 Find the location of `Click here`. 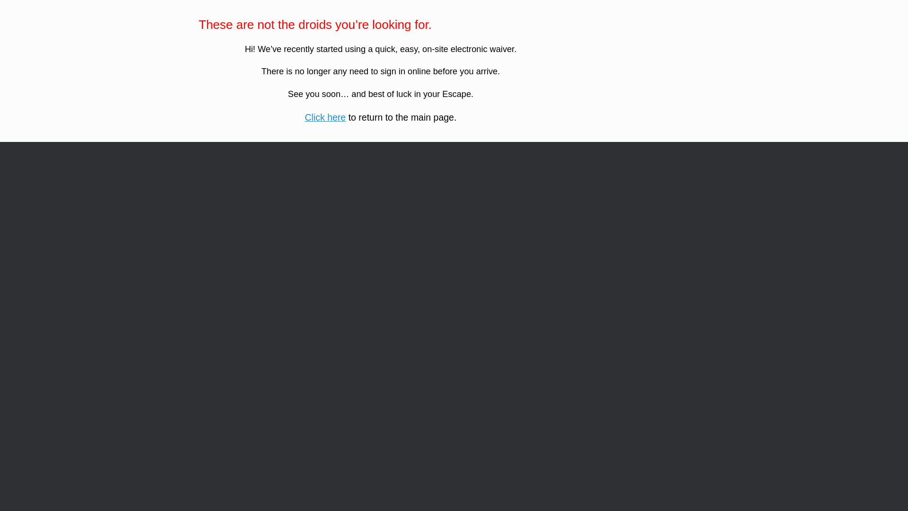

Click here is located at coordinates (325, 117).